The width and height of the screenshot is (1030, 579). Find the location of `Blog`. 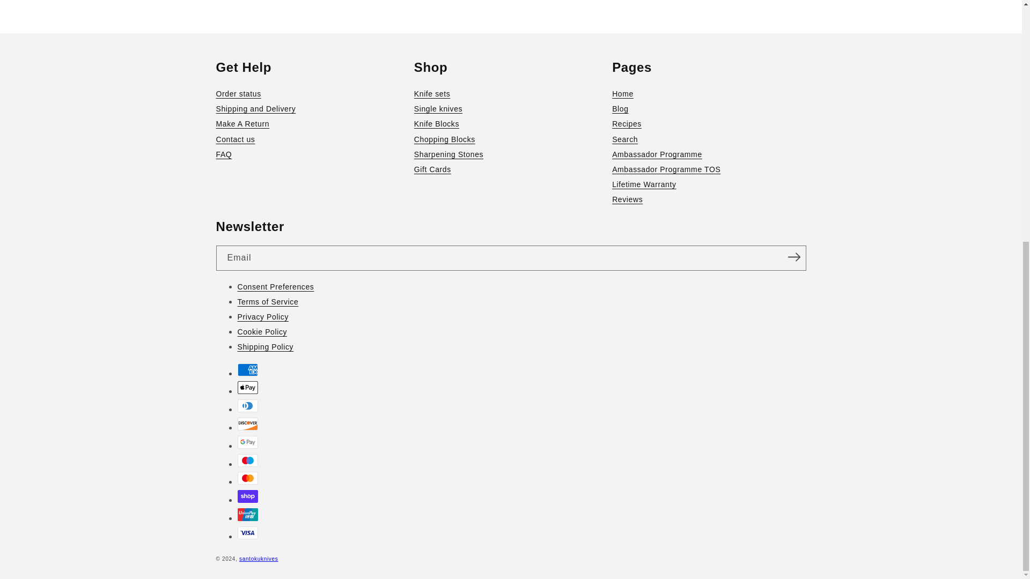

Blog is located at coordinates (708, 109).